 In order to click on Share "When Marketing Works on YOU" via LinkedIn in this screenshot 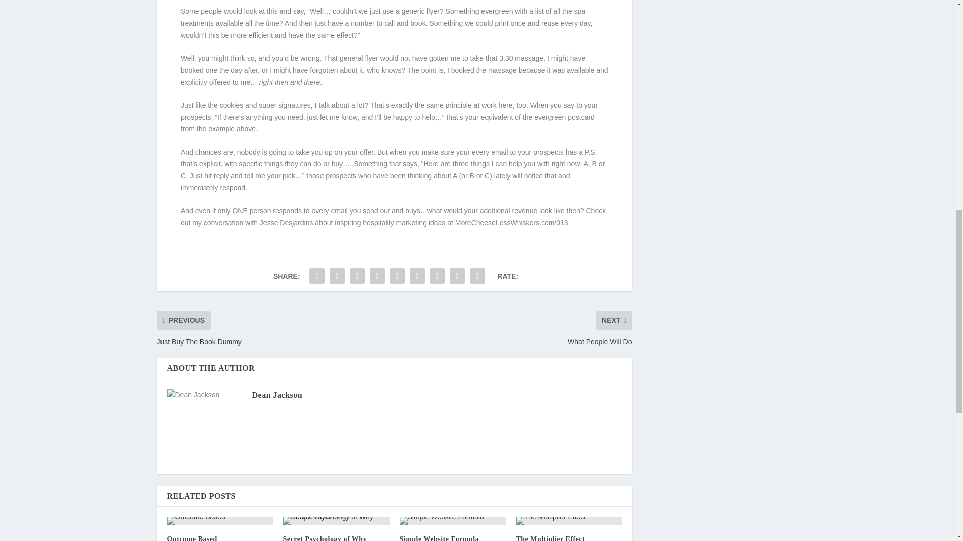, I will do `click(397, 276)`.